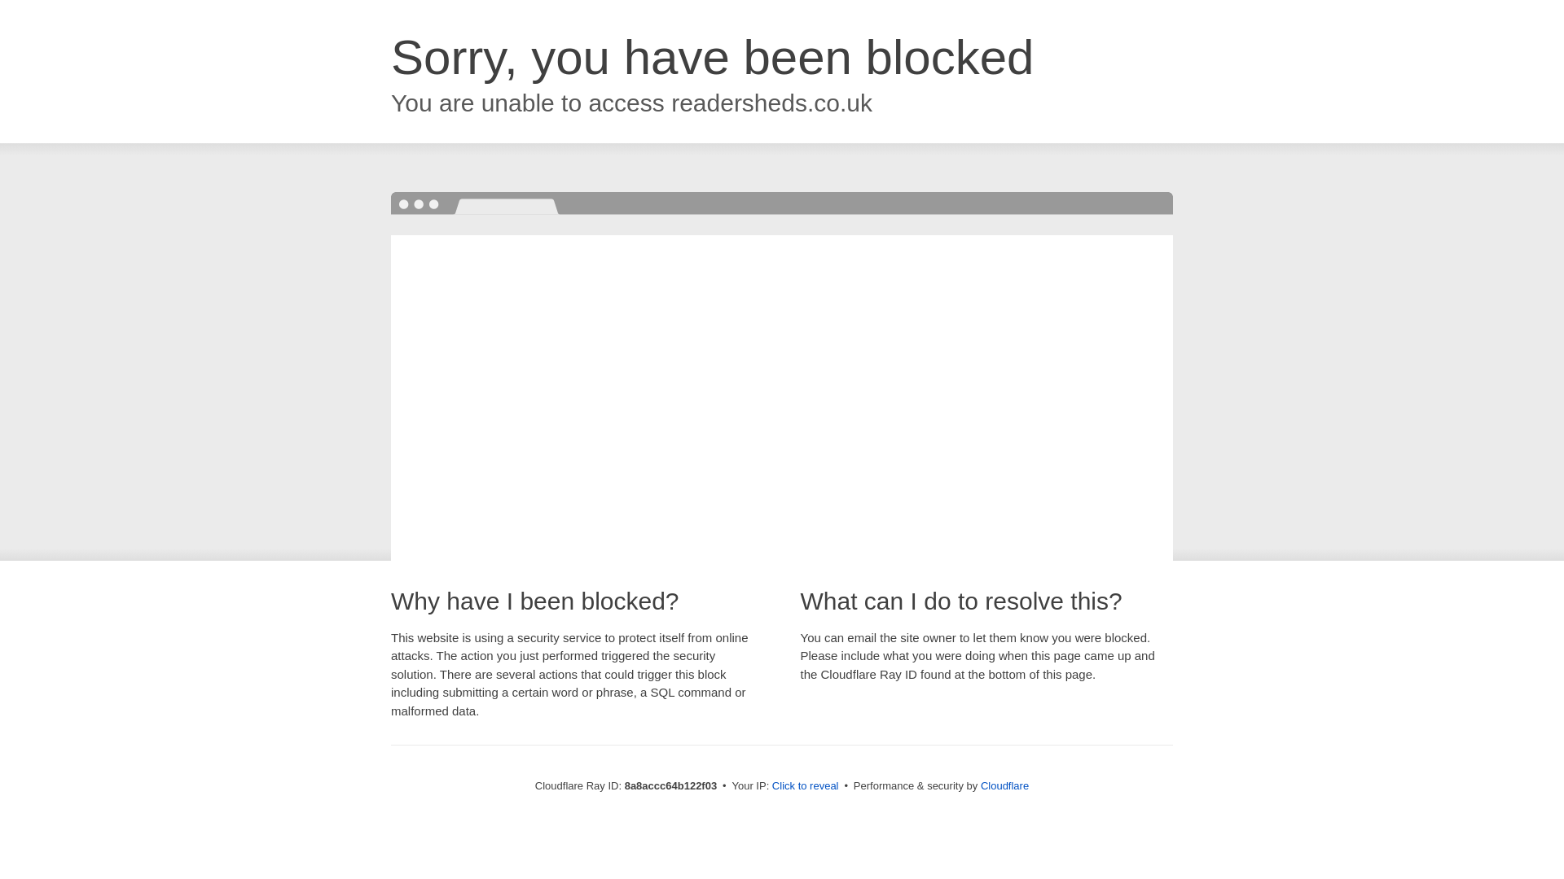 This screenshot has width=1564, height=879. What do you see at coordinates (1004, 785) in the screenshot?
I see `Cloudflare` at bounding box center [1004, 785].